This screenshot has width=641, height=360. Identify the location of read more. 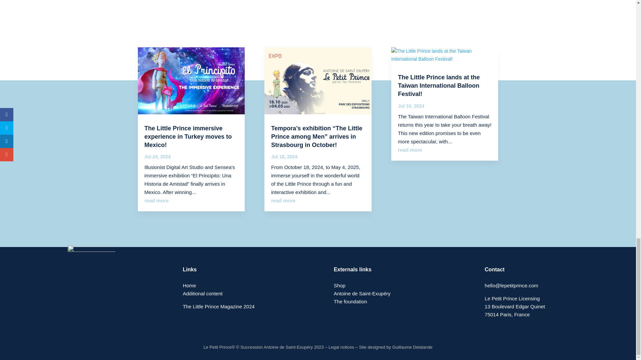
(283, 200).